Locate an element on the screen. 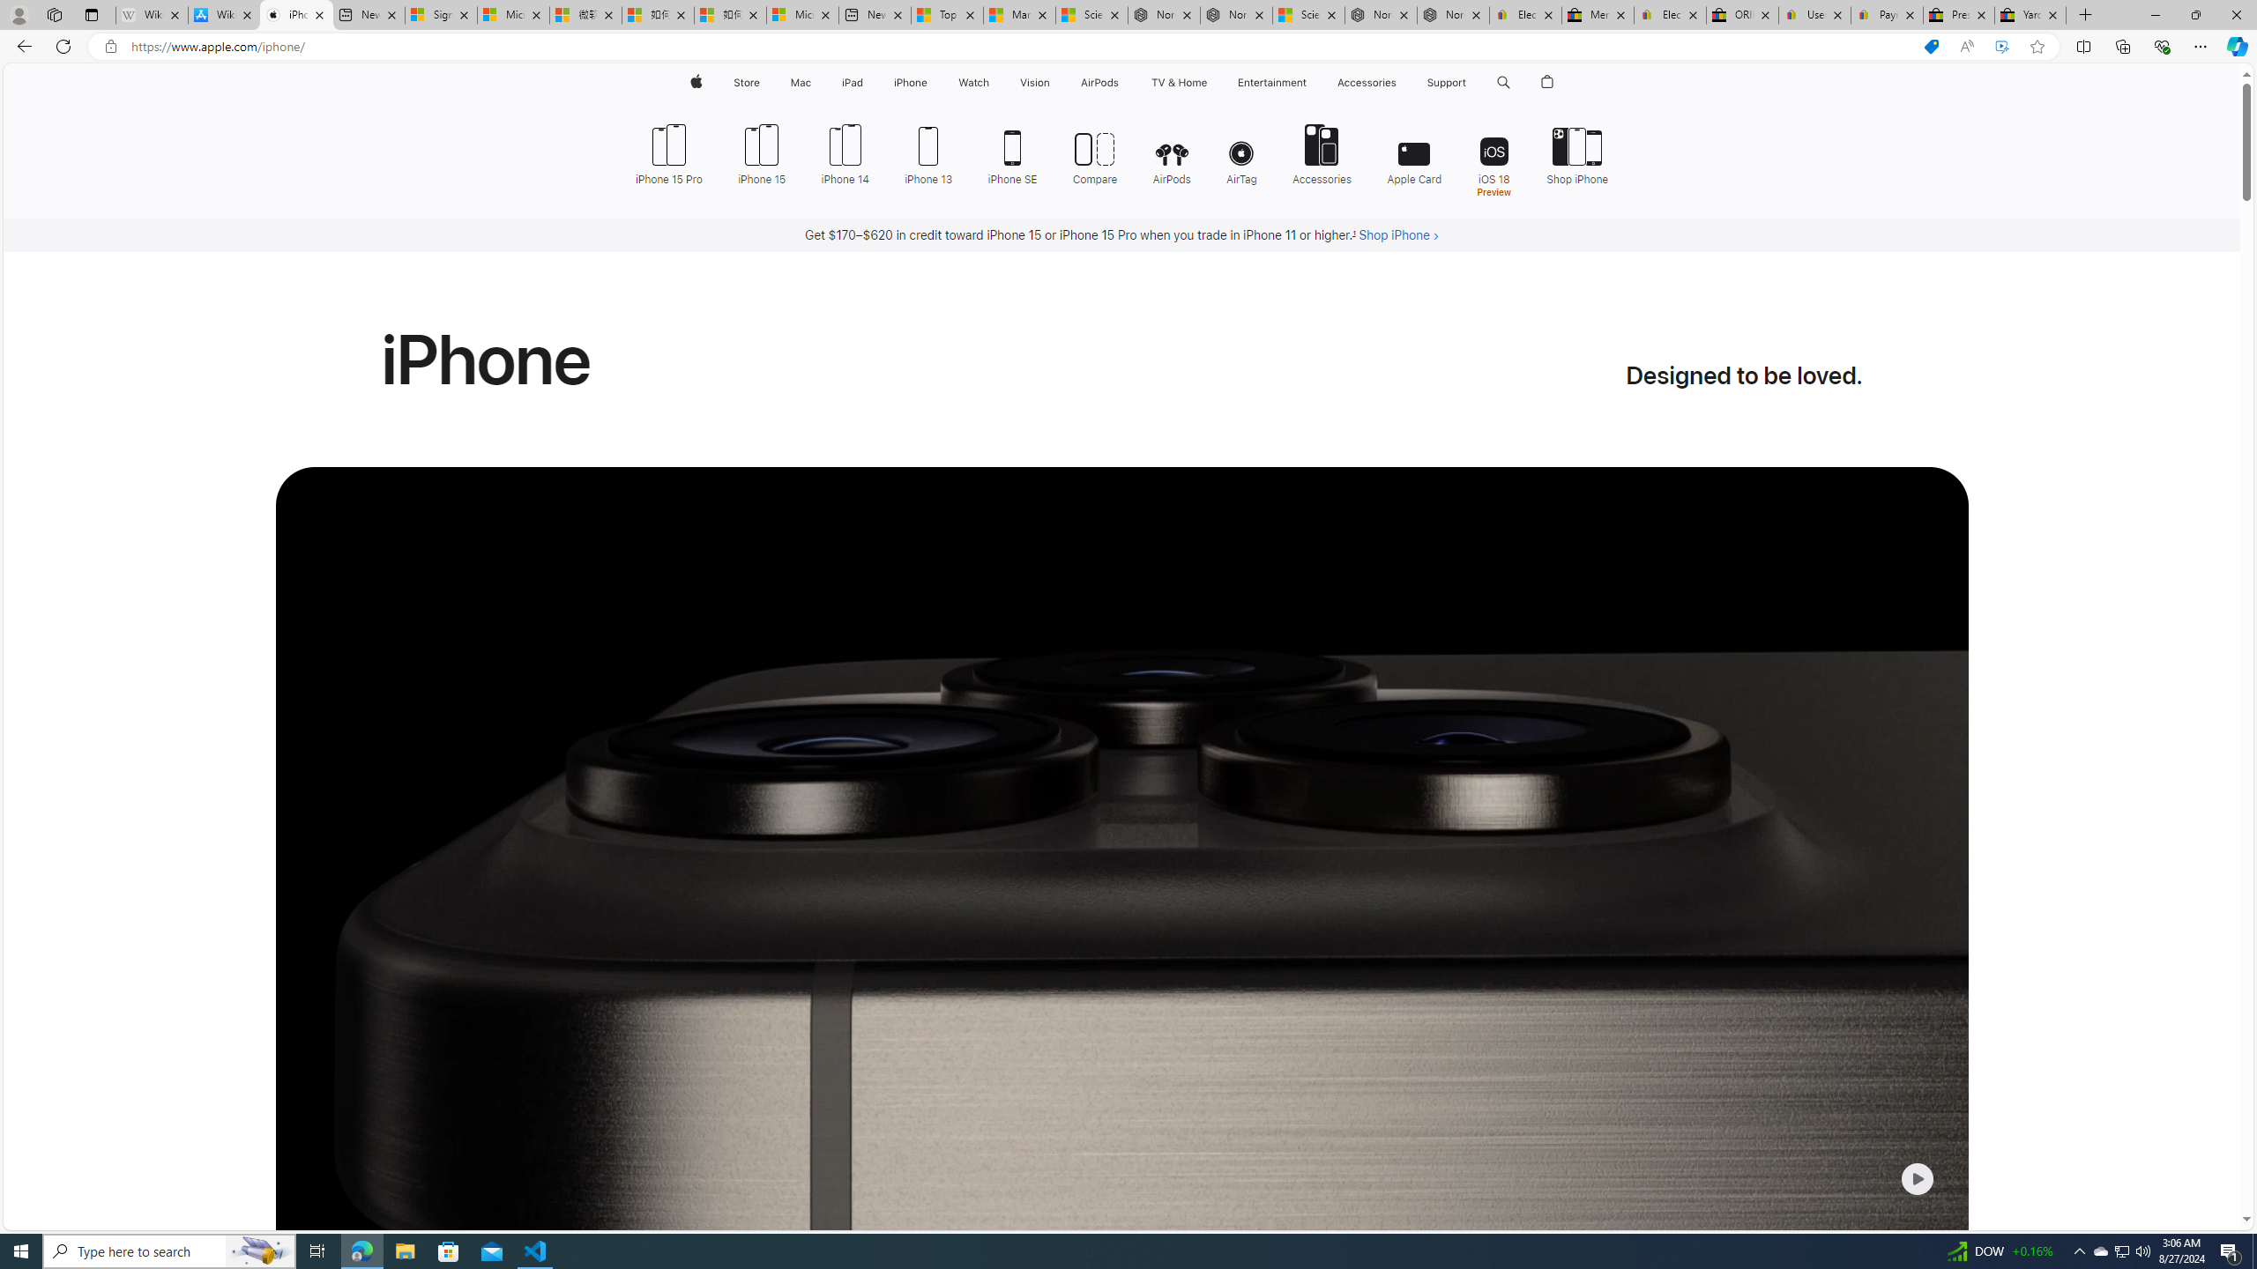 This screenshot has width=2257, height=1269. Apple Card is located at coordinates (1414, 152).